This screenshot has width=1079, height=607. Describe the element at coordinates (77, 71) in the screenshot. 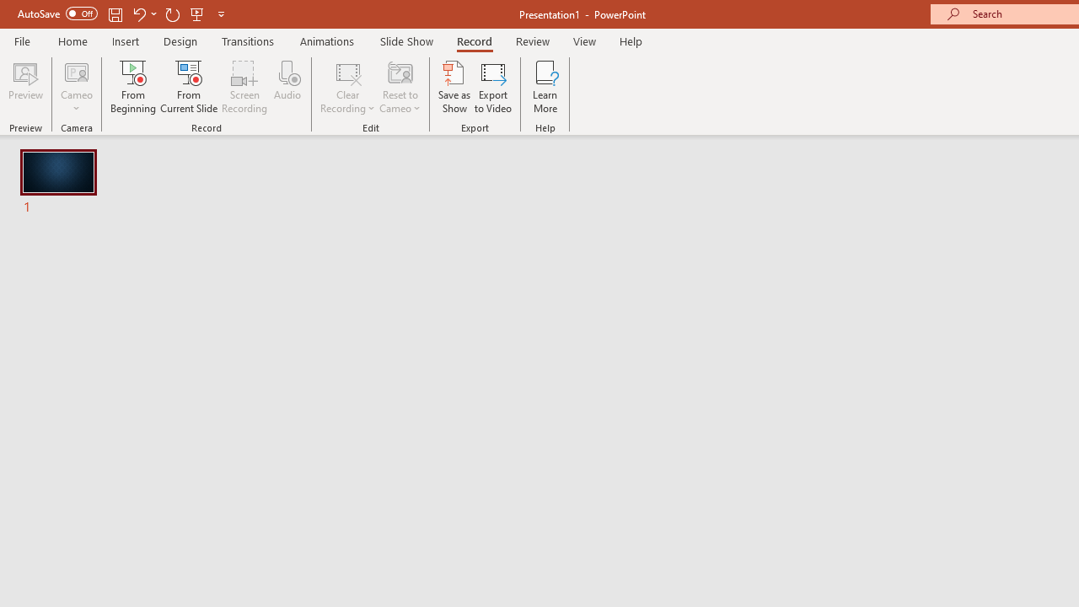

I see `Cameo` at that location.